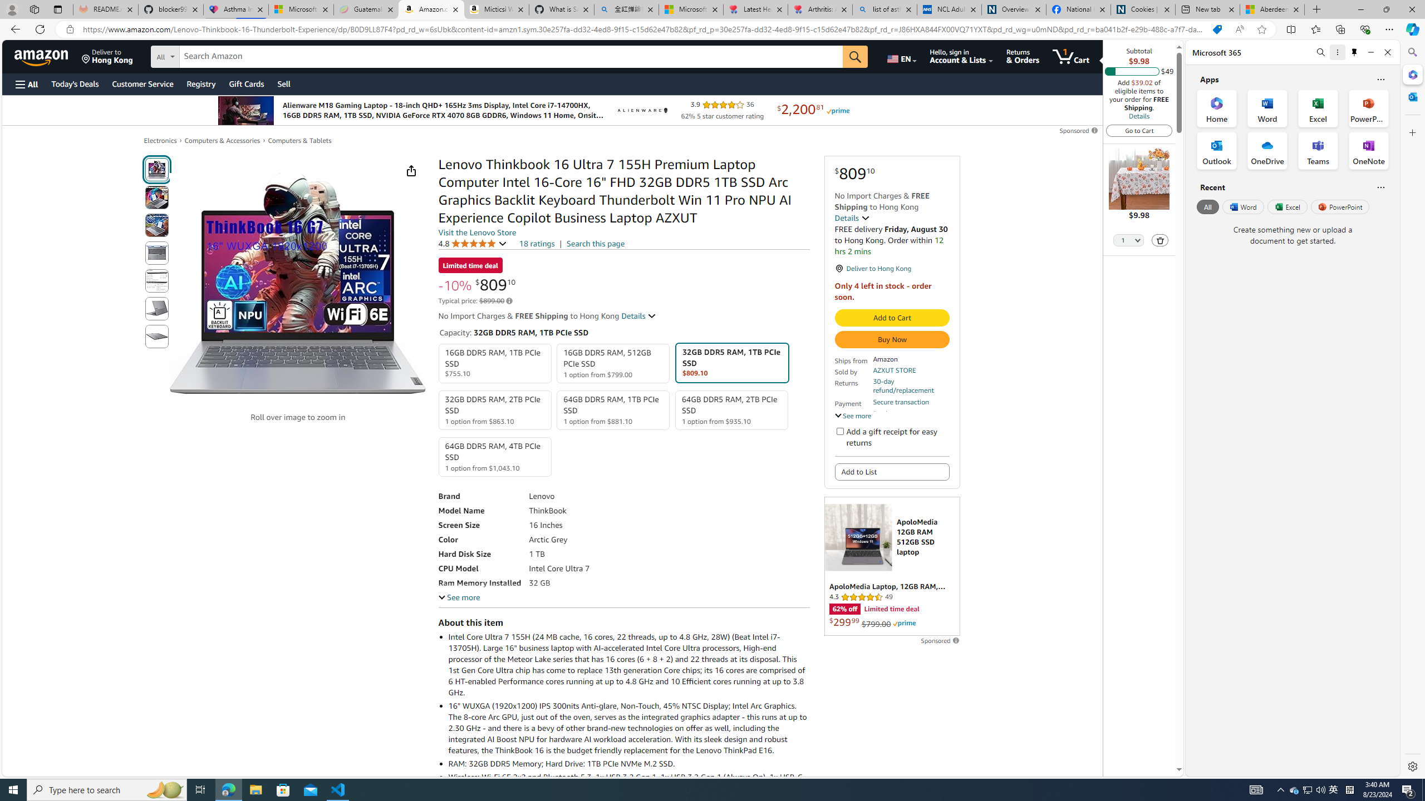 The image size is (1425, 801). Describe the element at coordinates (892, 566) in the screenshot. I see `Sponsored ad` at that location.